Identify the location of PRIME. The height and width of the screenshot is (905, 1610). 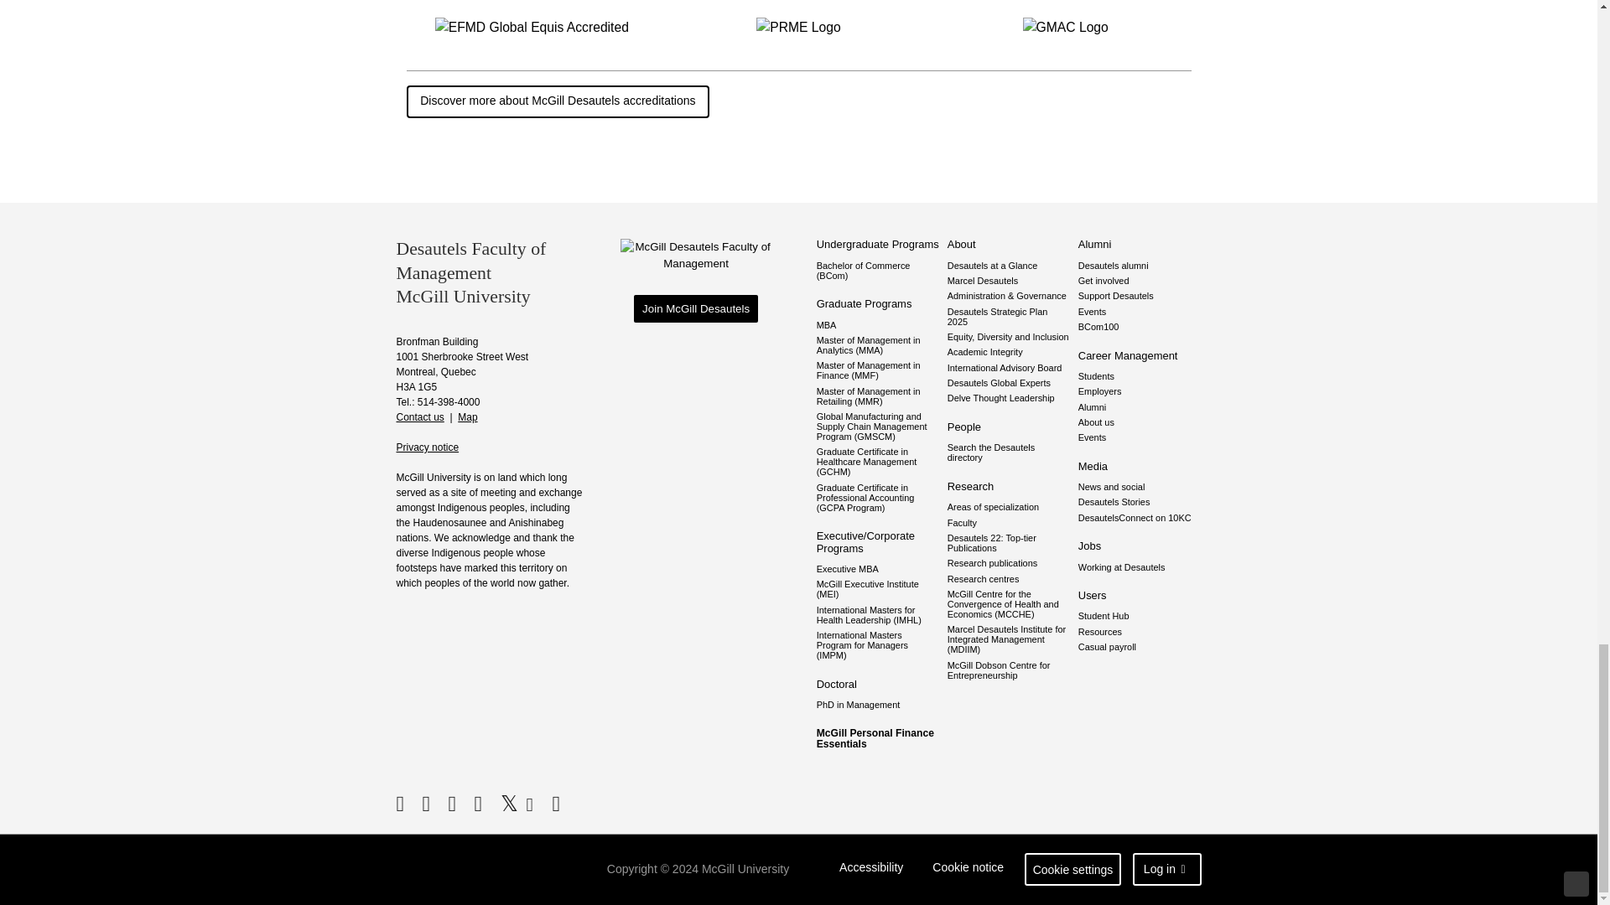
(798, 27).